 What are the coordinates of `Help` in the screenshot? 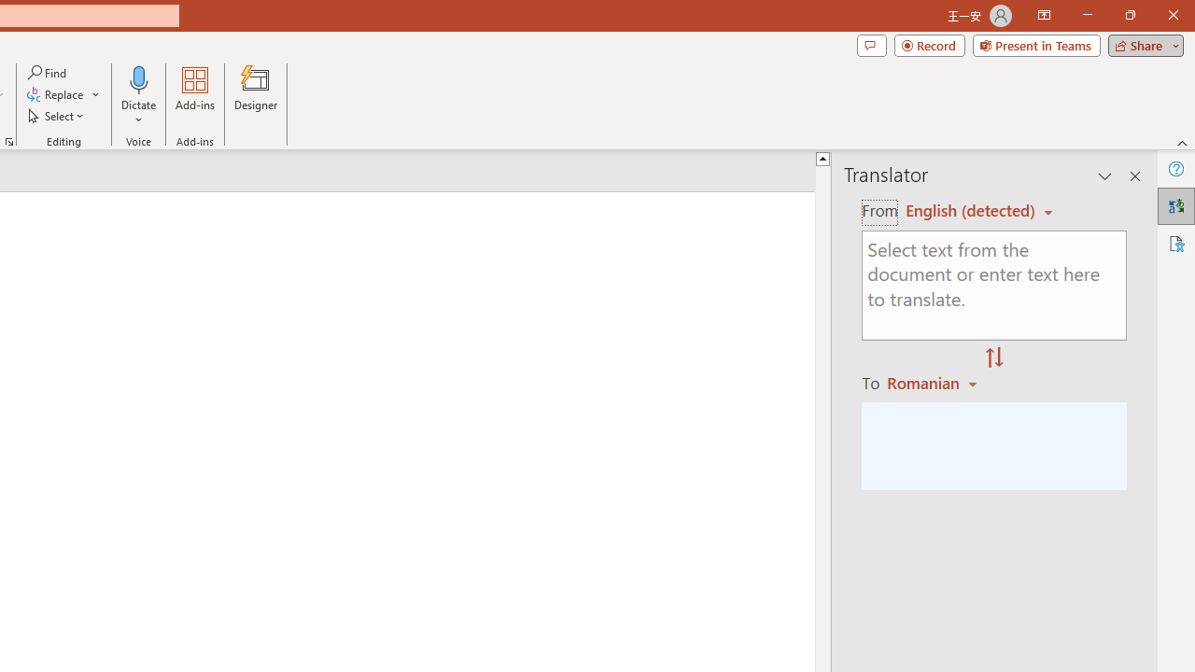 It's located at (1176, 168).